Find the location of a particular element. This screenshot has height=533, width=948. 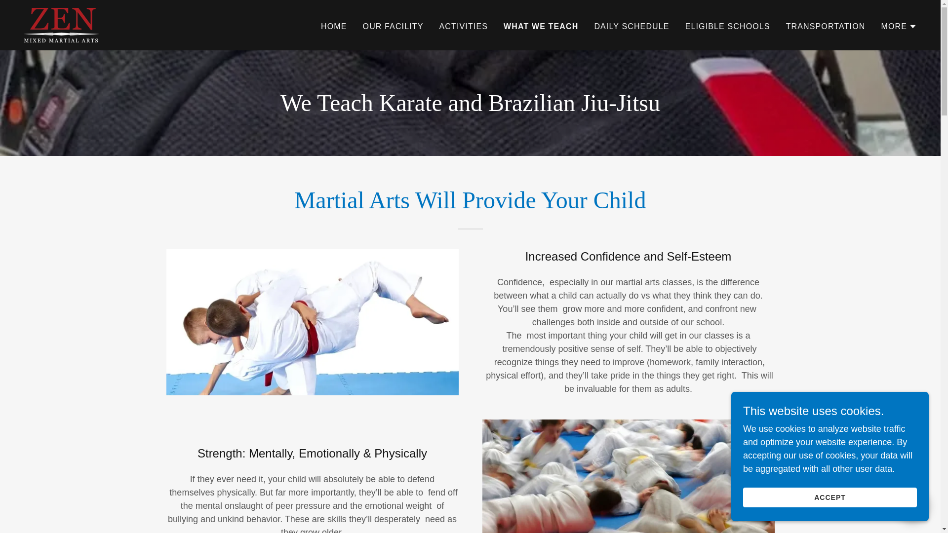

ELIGIBLE SCHOOLS is located at coordinates (728, 27).